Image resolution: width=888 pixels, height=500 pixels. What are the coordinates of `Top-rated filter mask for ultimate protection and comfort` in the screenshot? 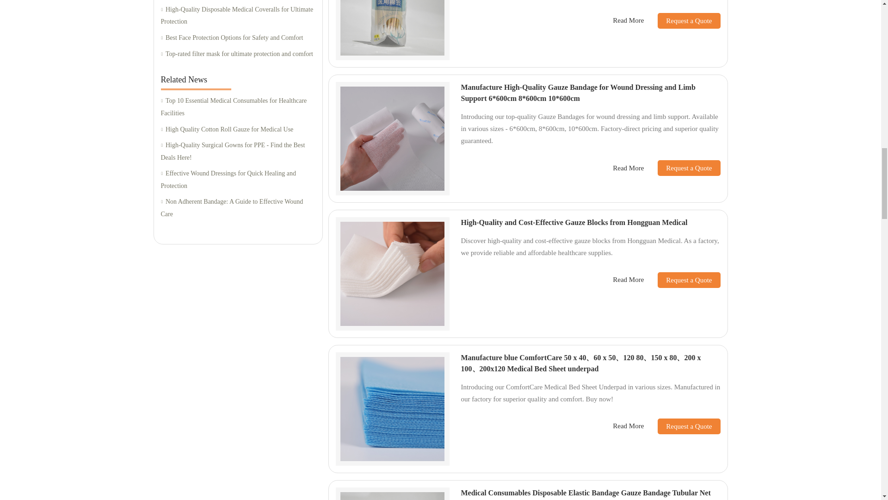 It's located at (238, 54).